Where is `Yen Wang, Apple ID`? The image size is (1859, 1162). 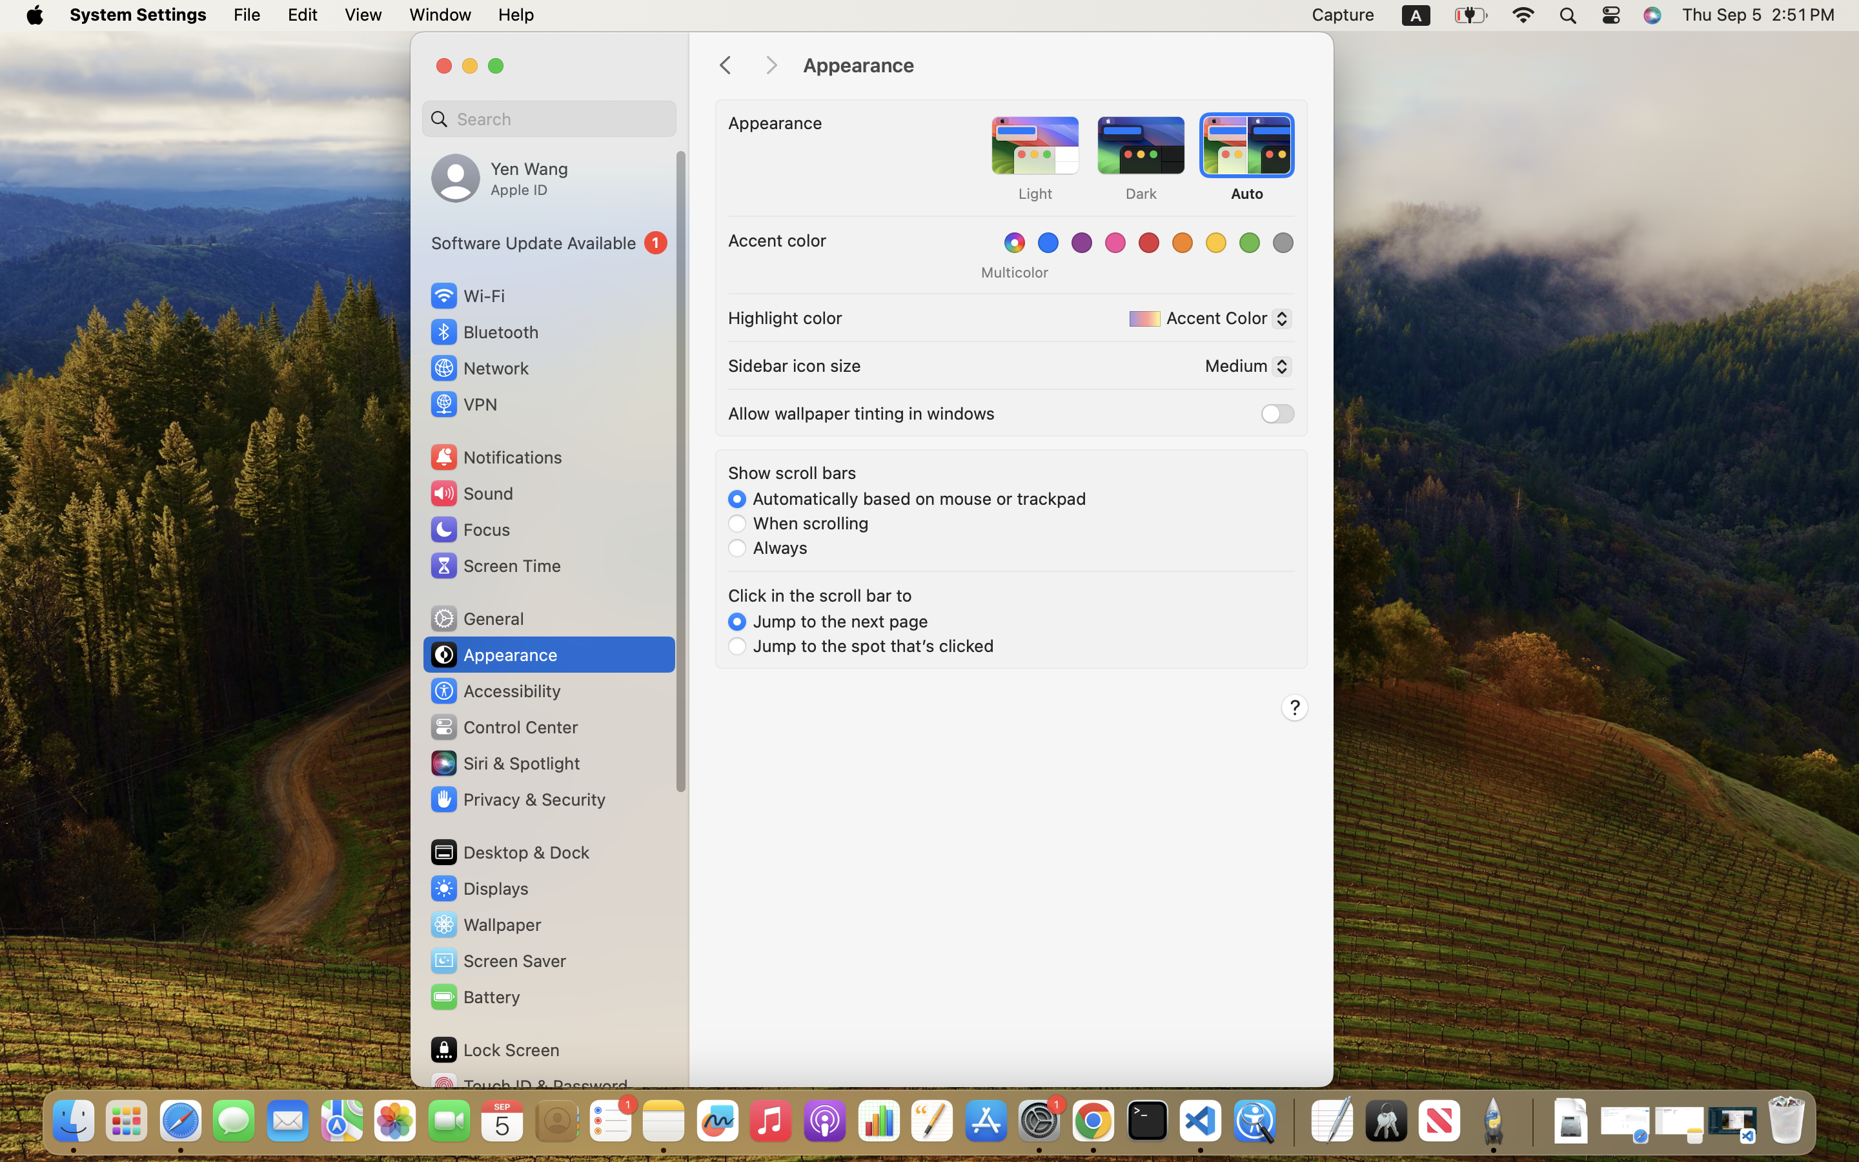 Yen Wang, Apple ID is located at coordinates (500, 178).